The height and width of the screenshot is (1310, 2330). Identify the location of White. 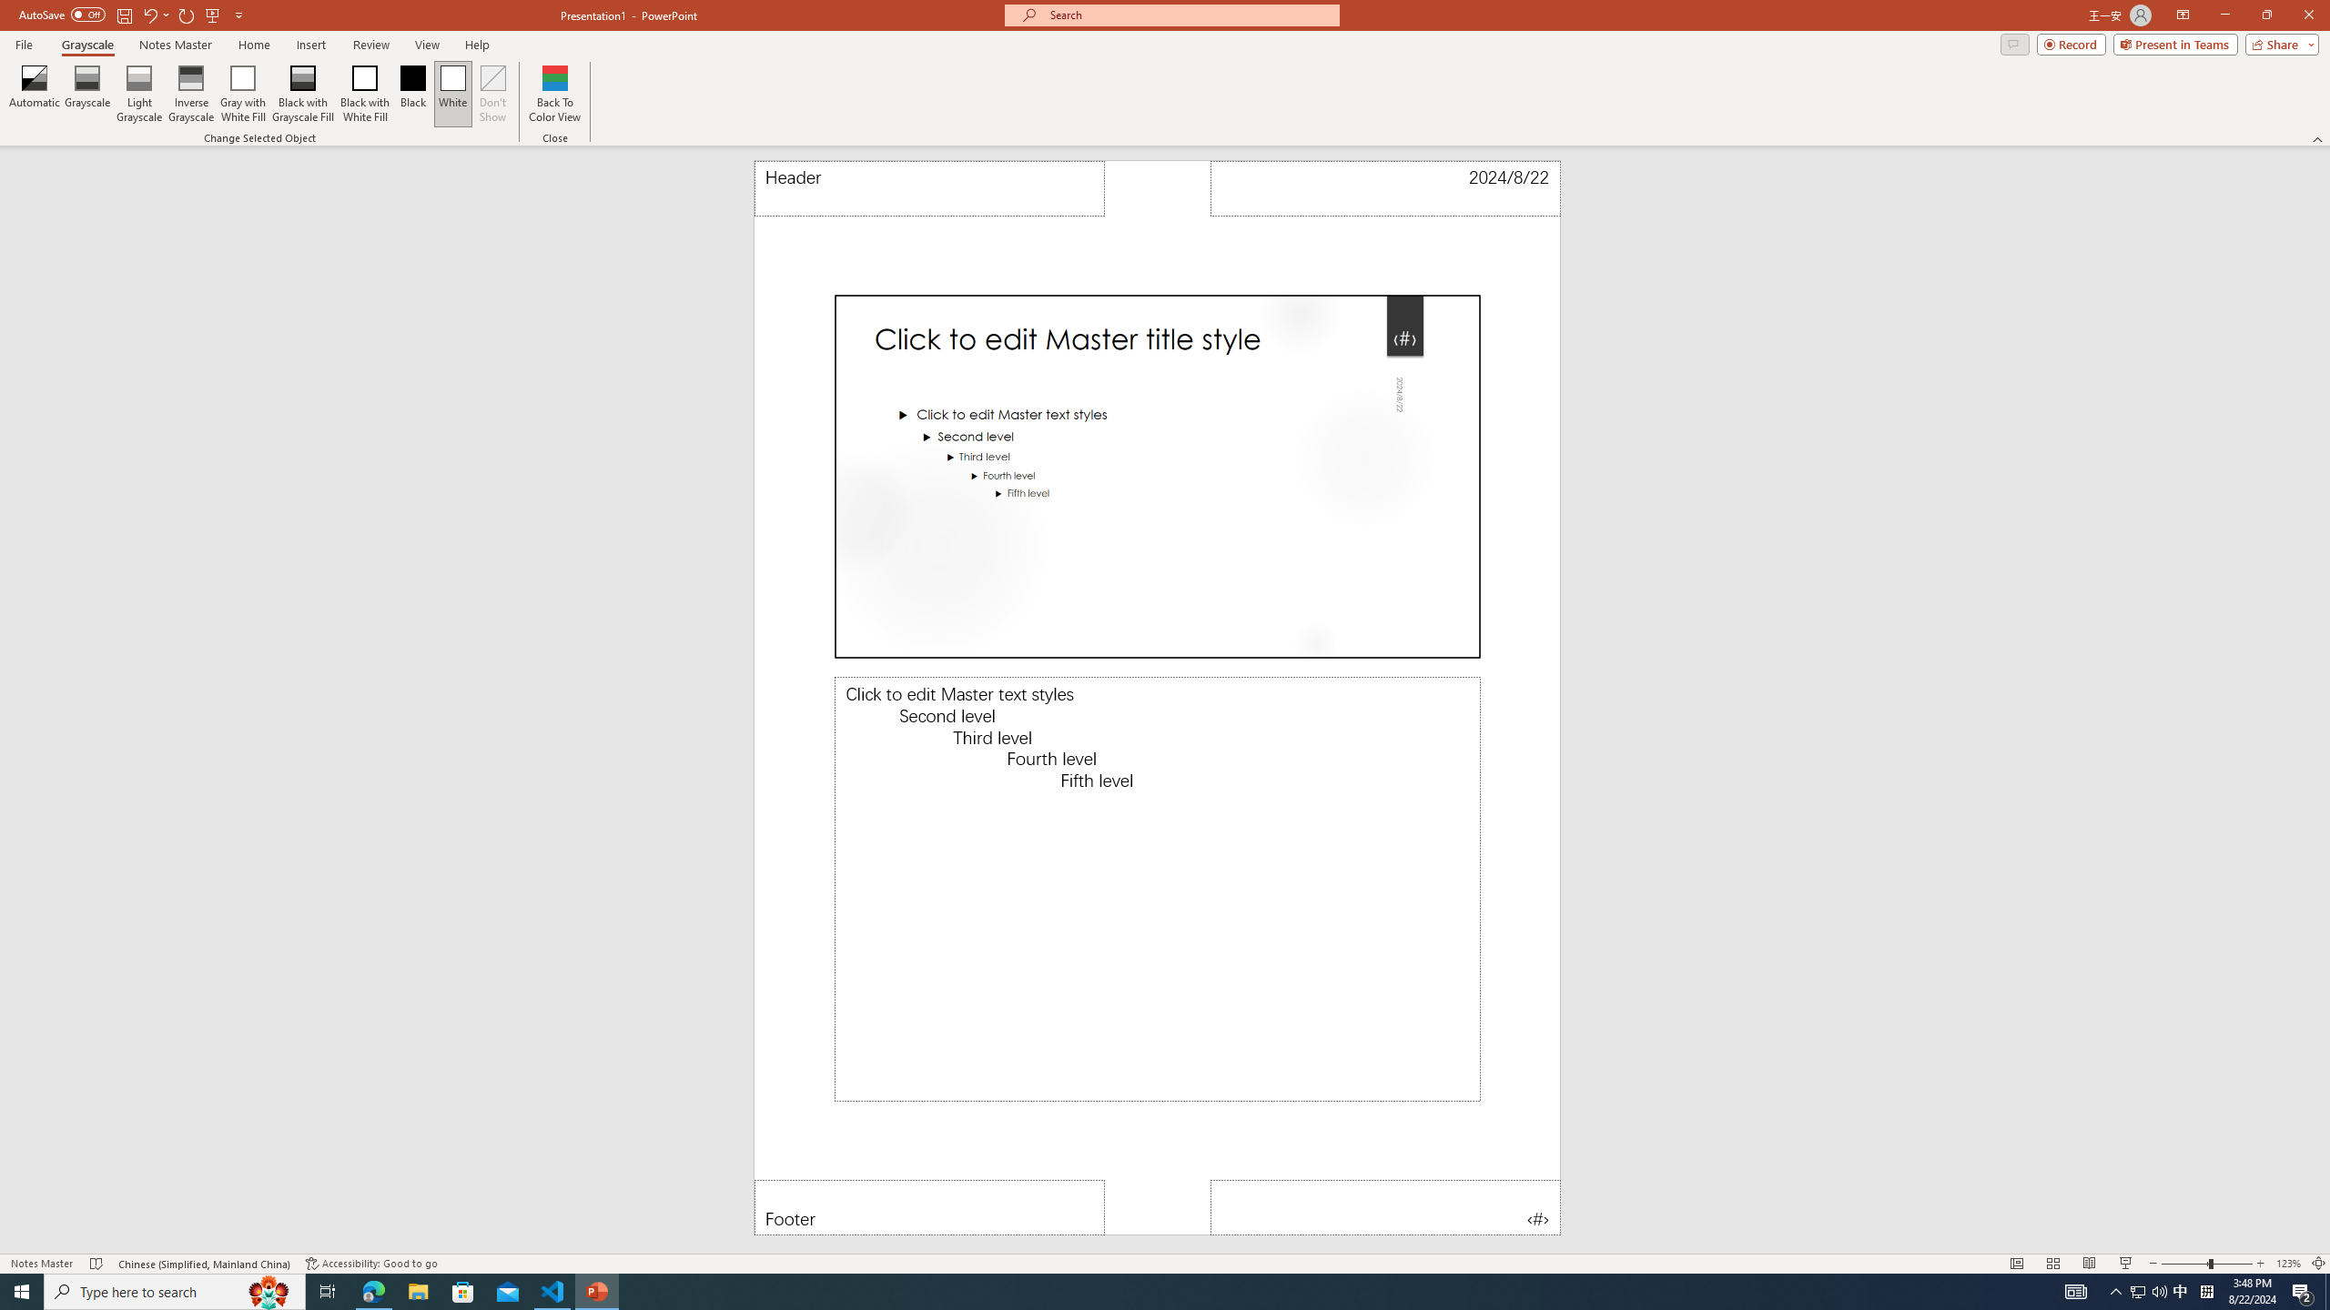
(453, 94).